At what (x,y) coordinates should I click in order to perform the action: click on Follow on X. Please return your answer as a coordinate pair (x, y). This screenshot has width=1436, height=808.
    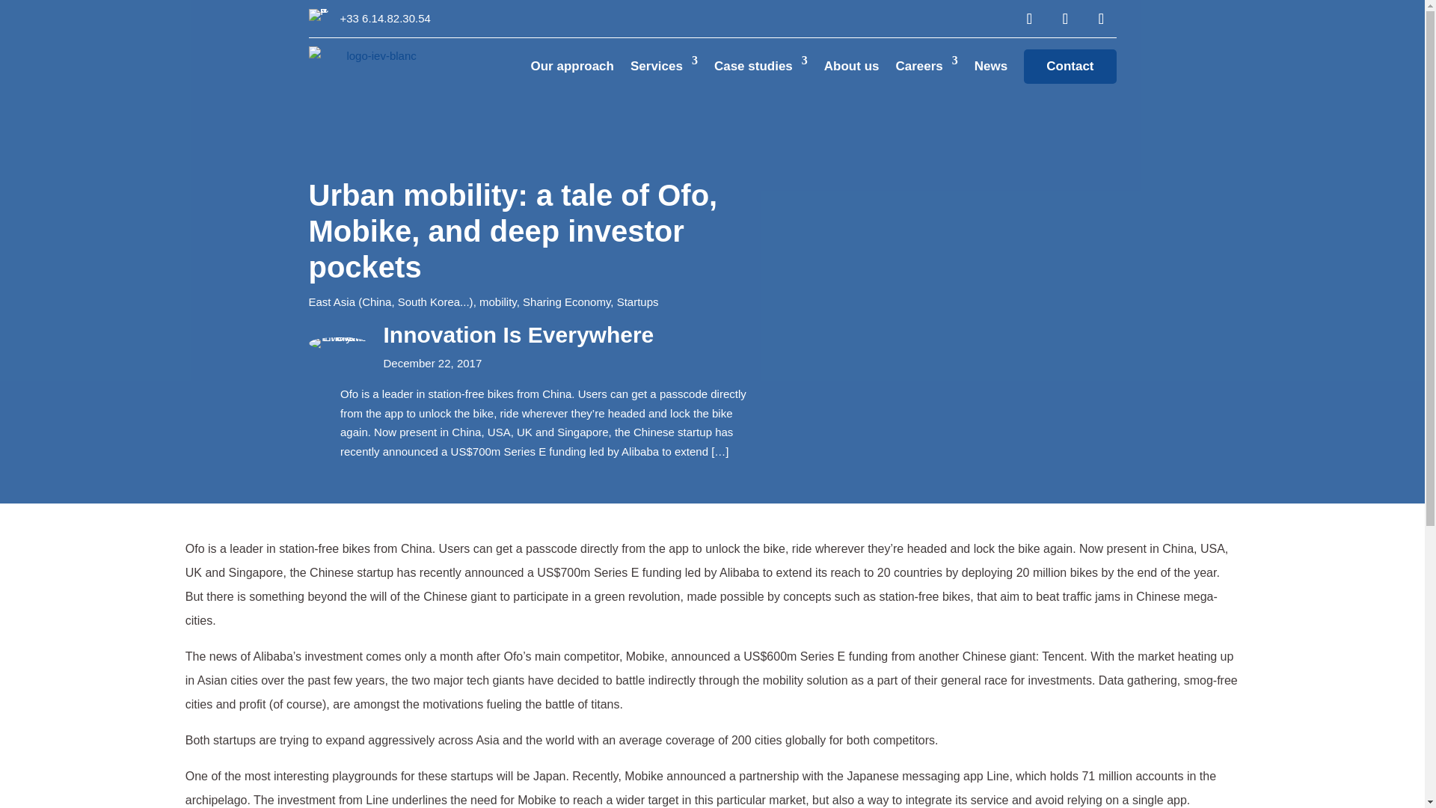
    Looking at the image, I should click on (1100, 19).